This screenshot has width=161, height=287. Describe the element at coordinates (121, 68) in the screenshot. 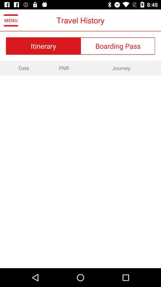

I see `turn on journey icon` at that location.